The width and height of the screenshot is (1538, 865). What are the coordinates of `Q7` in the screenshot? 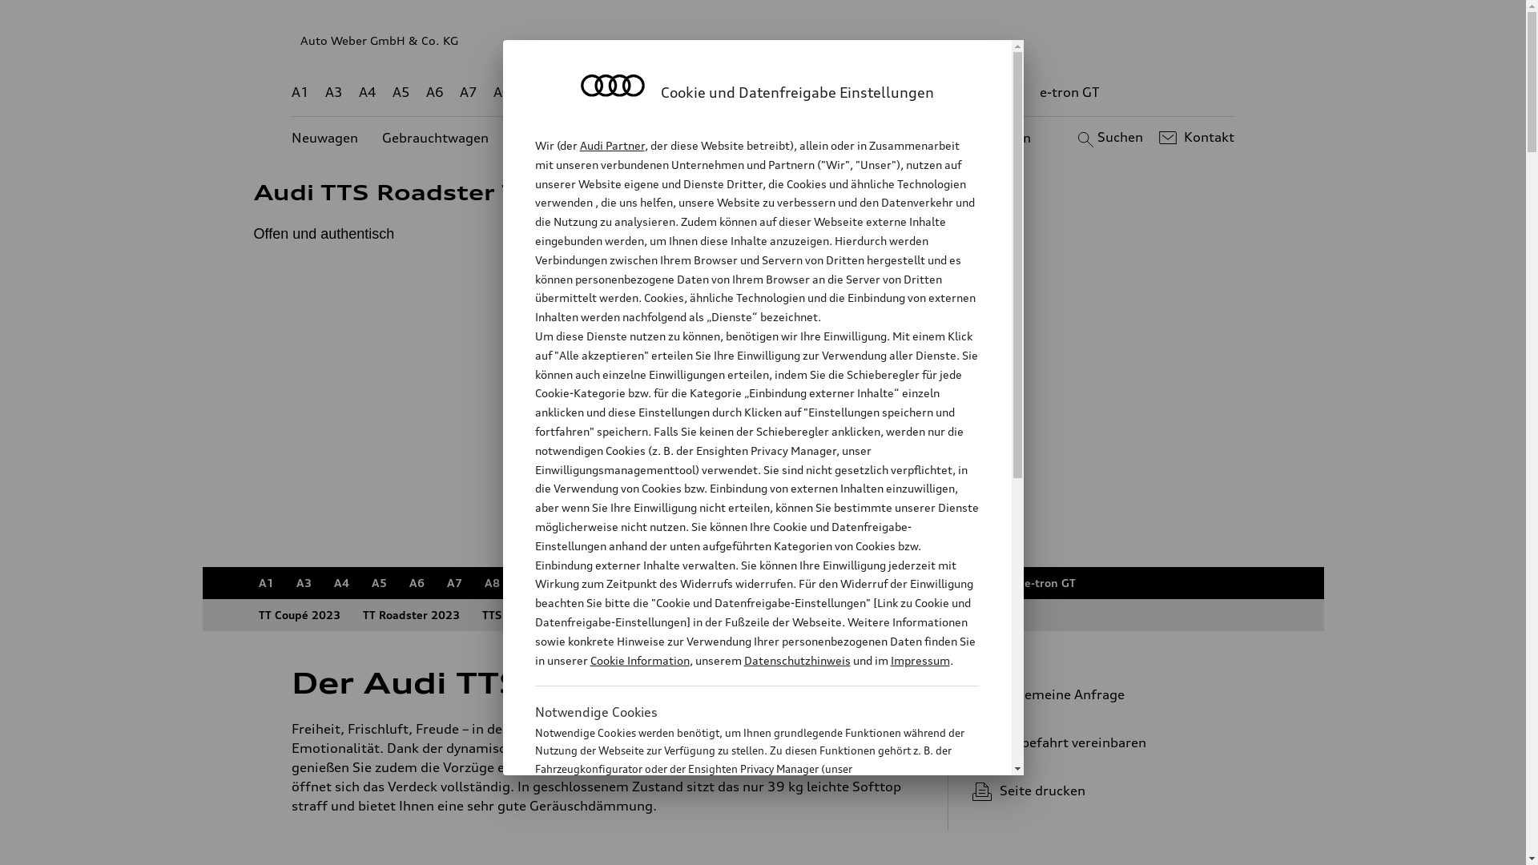 It's located at (718, 583).